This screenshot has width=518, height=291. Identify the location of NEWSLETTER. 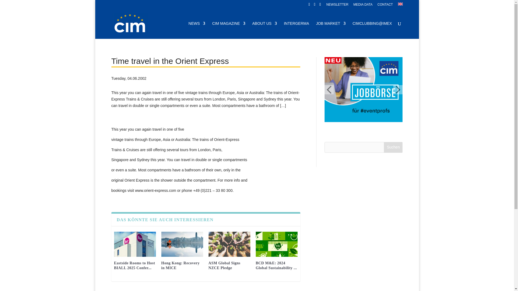
(337, 6).